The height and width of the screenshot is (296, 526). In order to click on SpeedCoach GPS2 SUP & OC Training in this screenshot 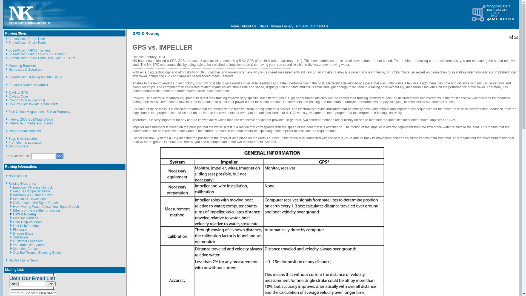, I will do `click(37, 54)`.